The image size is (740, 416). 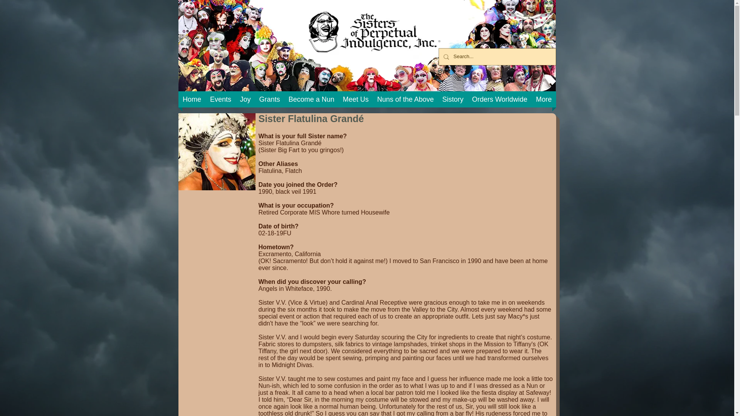 I want to click on Joy, so click(x=246, y=99).